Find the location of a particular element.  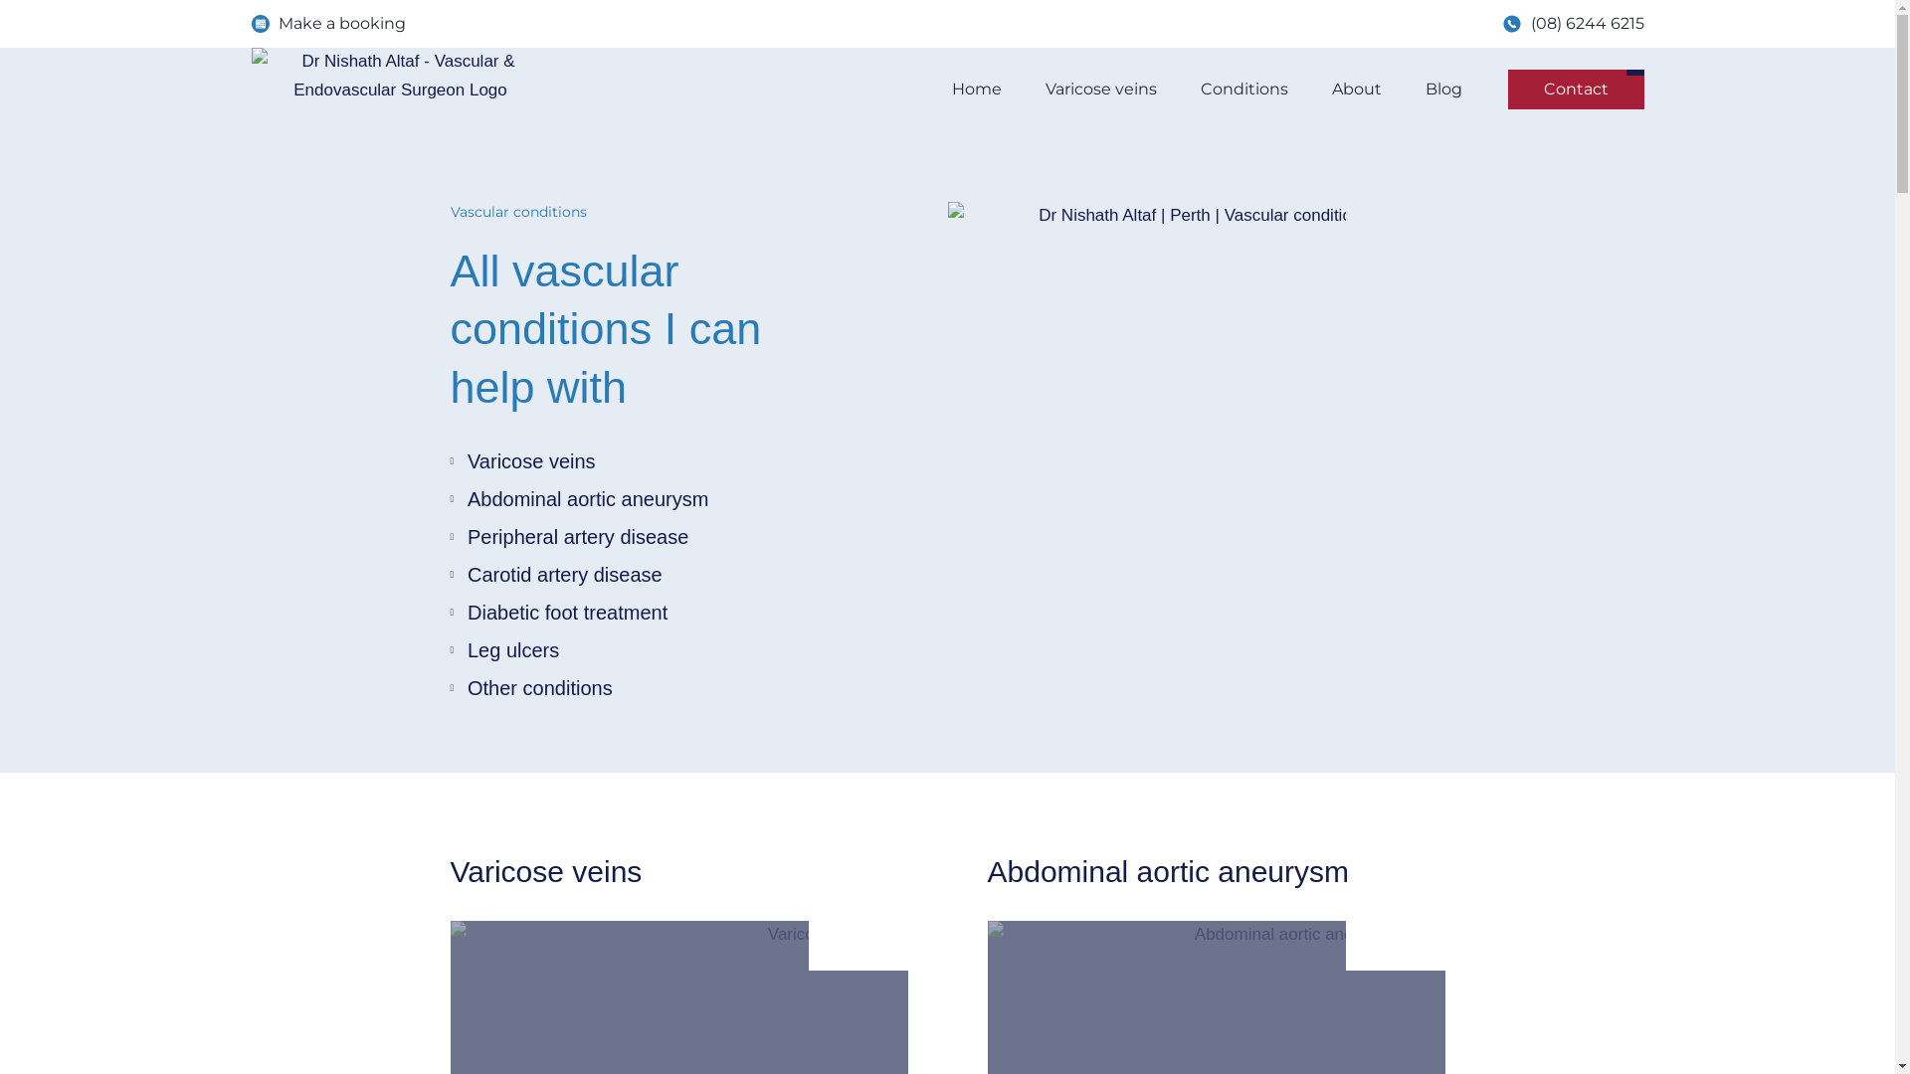

Blog is located at coordinates (1442, 89).